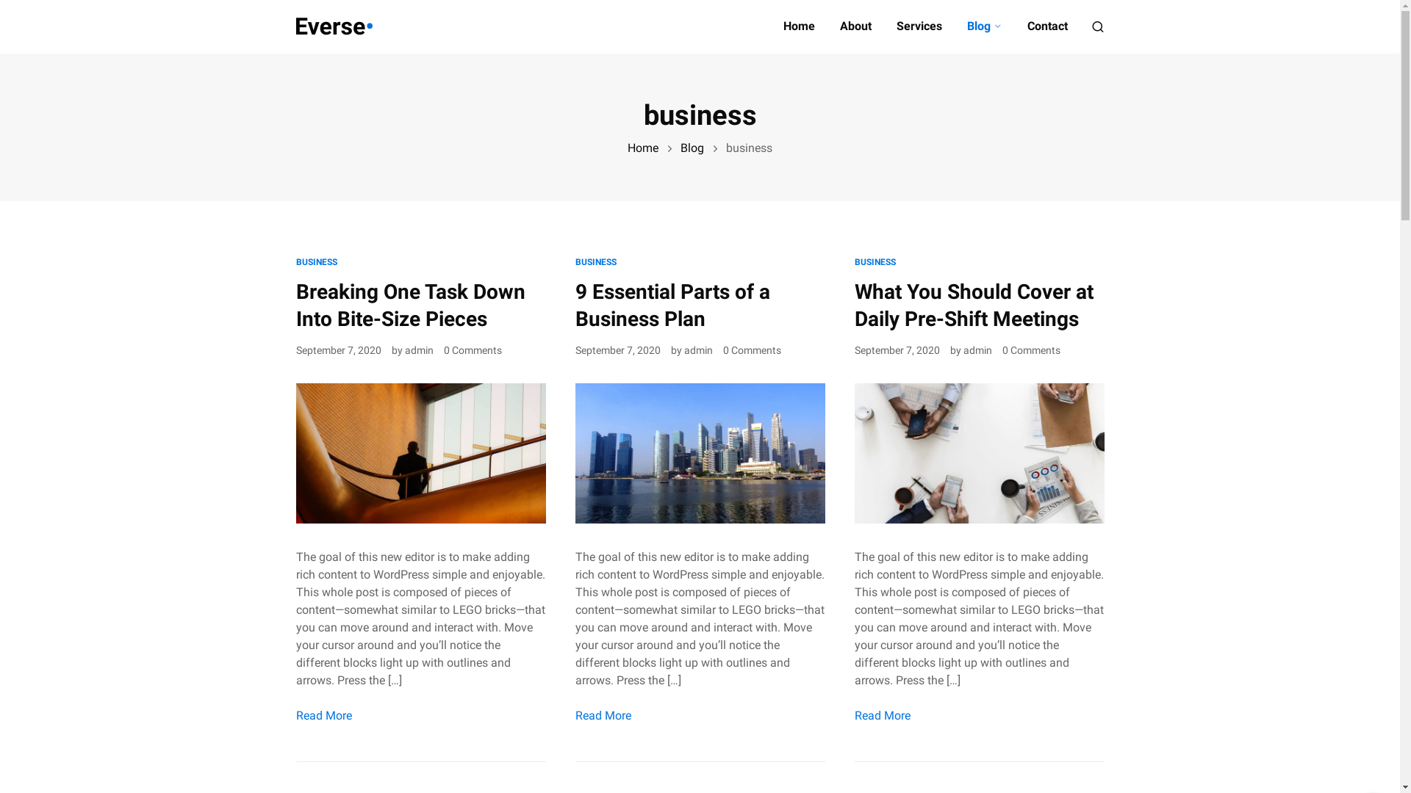  I want to click on Breaking One Task Down Into Bite-Size Pieces, so click(410, 305).